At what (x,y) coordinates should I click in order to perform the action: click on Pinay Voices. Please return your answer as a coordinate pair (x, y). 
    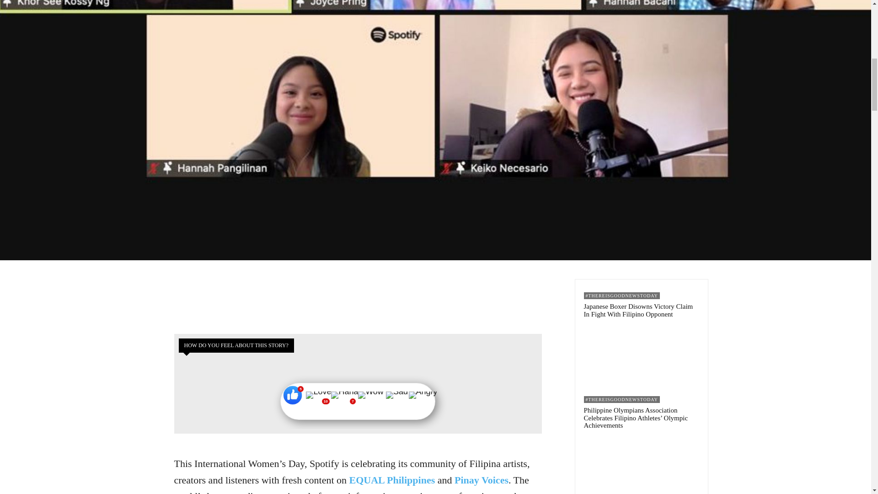
    Looking at the image, I should click on (481, 479).